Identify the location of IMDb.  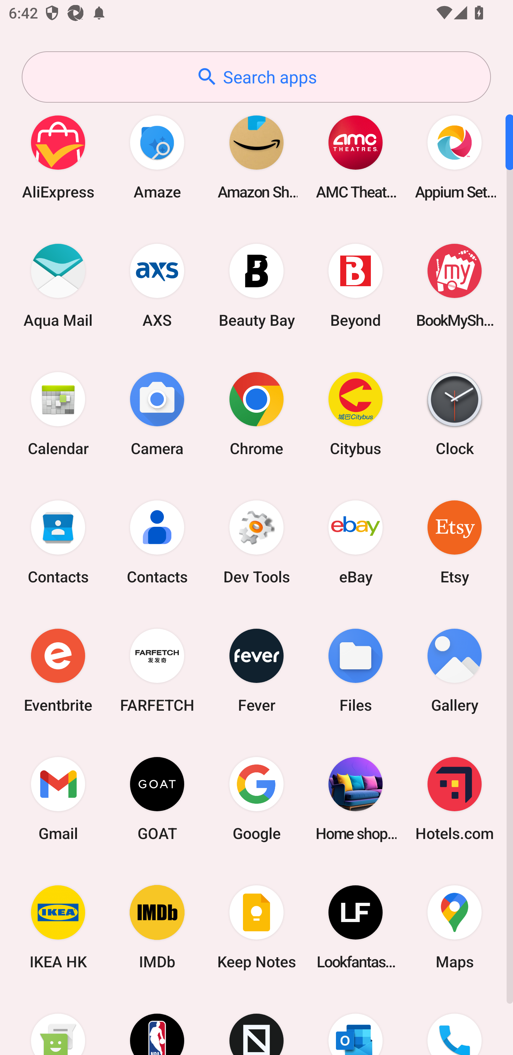
(157, 927).